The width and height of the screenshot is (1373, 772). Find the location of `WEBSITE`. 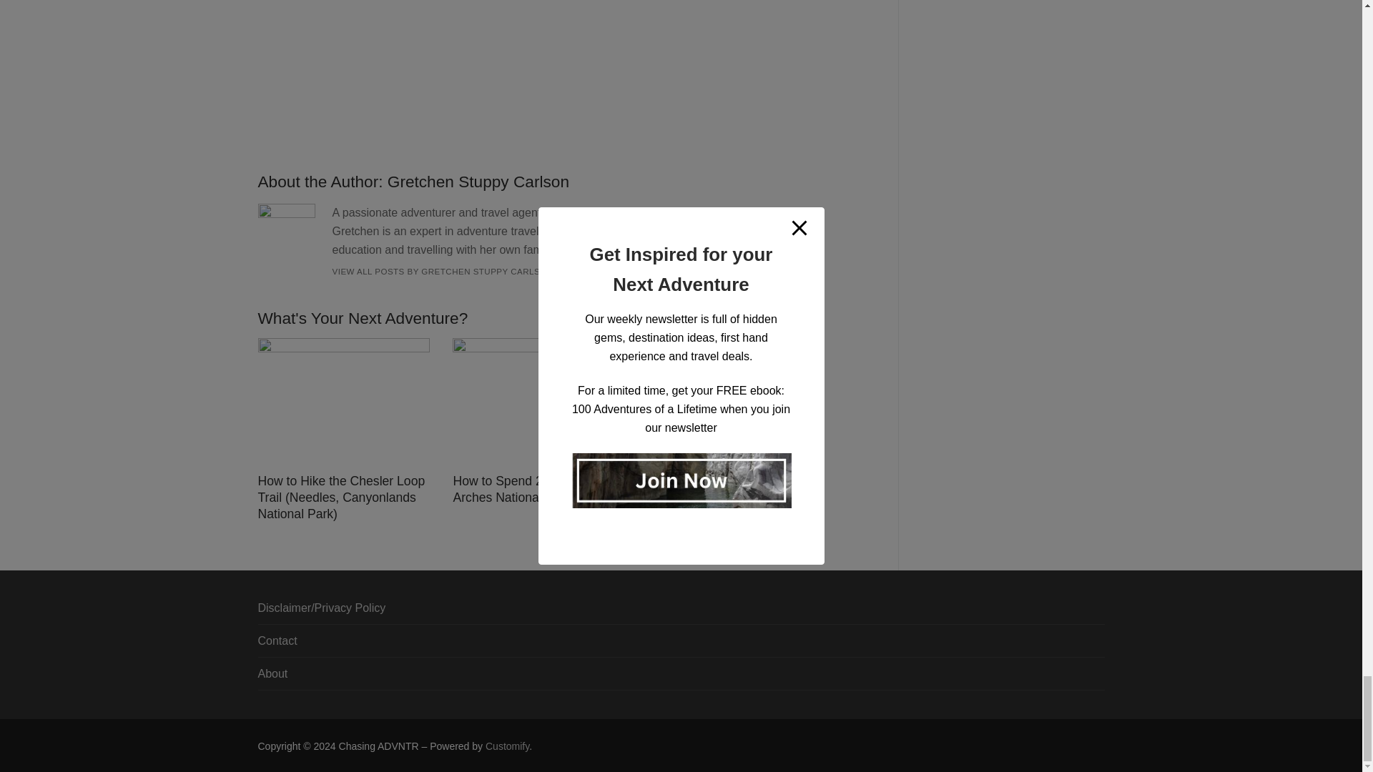

WEBSITE is located at coordinates (580, 271).